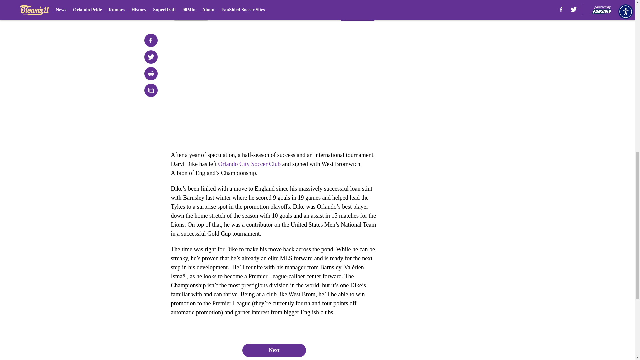 Image resolution: width=640 pixels, height=360 pixels. I want to click on Next, so click(274, 350).